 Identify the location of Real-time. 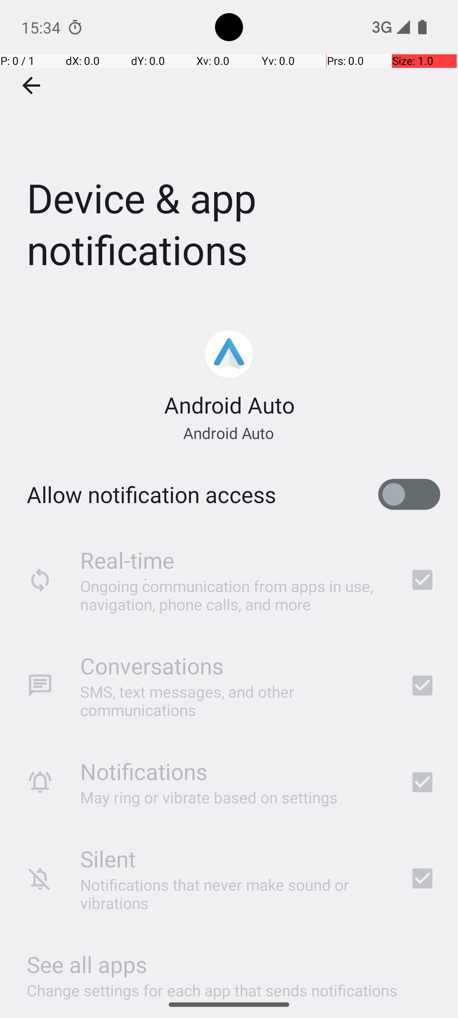
(127, 560).